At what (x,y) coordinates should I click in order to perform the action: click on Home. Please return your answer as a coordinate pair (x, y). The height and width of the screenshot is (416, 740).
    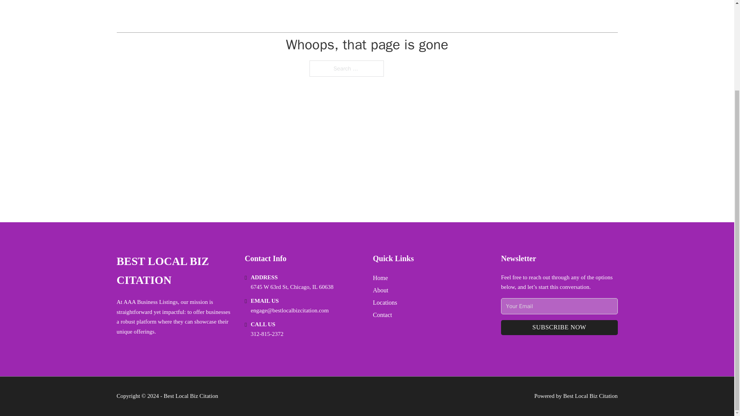
    Looking at the image, I should click on (380, 278).